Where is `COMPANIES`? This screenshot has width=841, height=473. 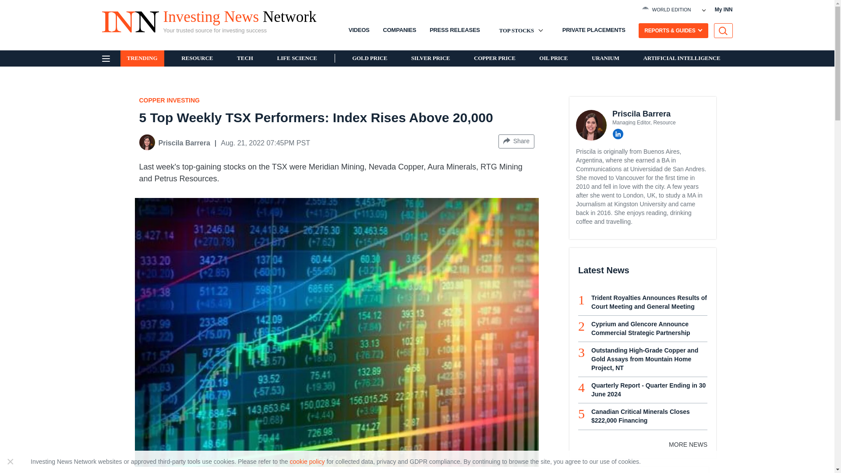
COMPANIES is located at coordinates (541, 9).